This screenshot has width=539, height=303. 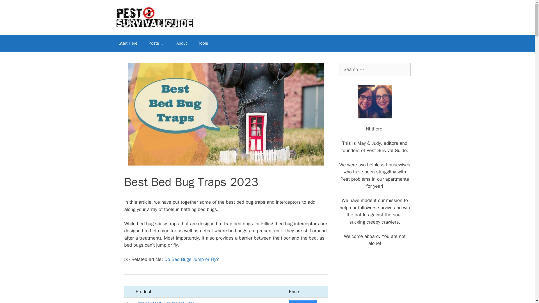 I want to click on Trapper Bed Bug Insect Trap, so click(x=165, y=302).